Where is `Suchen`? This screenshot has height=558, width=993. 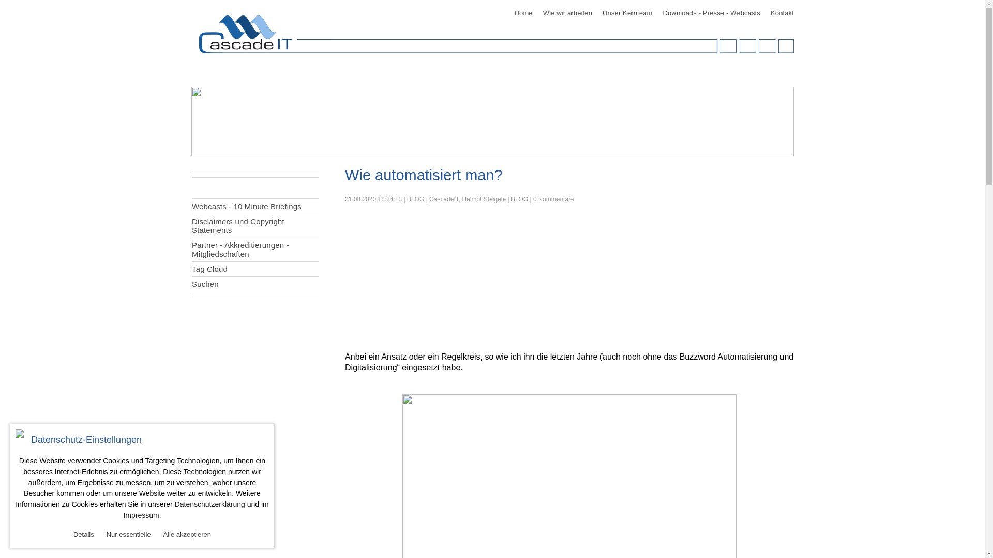
Suchen is located at coordinates (255, 284).